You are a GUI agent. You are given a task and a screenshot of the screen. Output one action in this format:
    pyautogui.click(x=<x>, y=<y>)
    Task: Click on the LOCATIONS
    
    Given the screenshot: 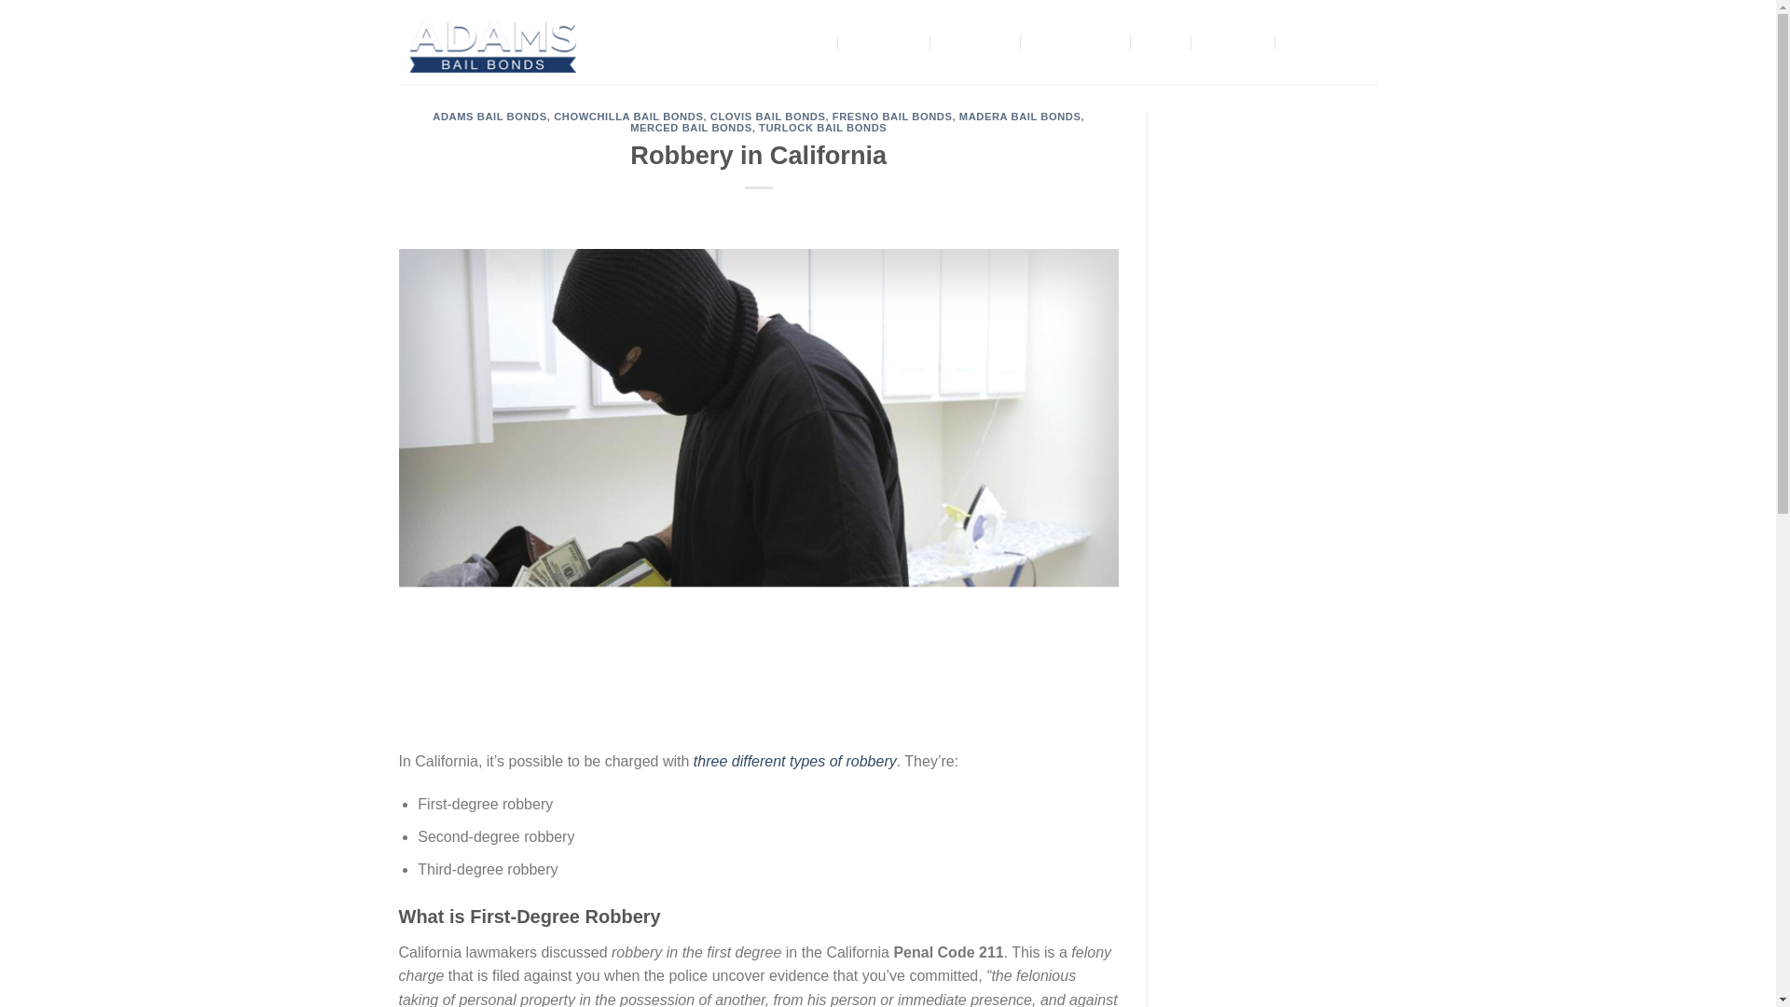 What is the action you would take?
    pyautogui.click(x=1079, y=41)
    